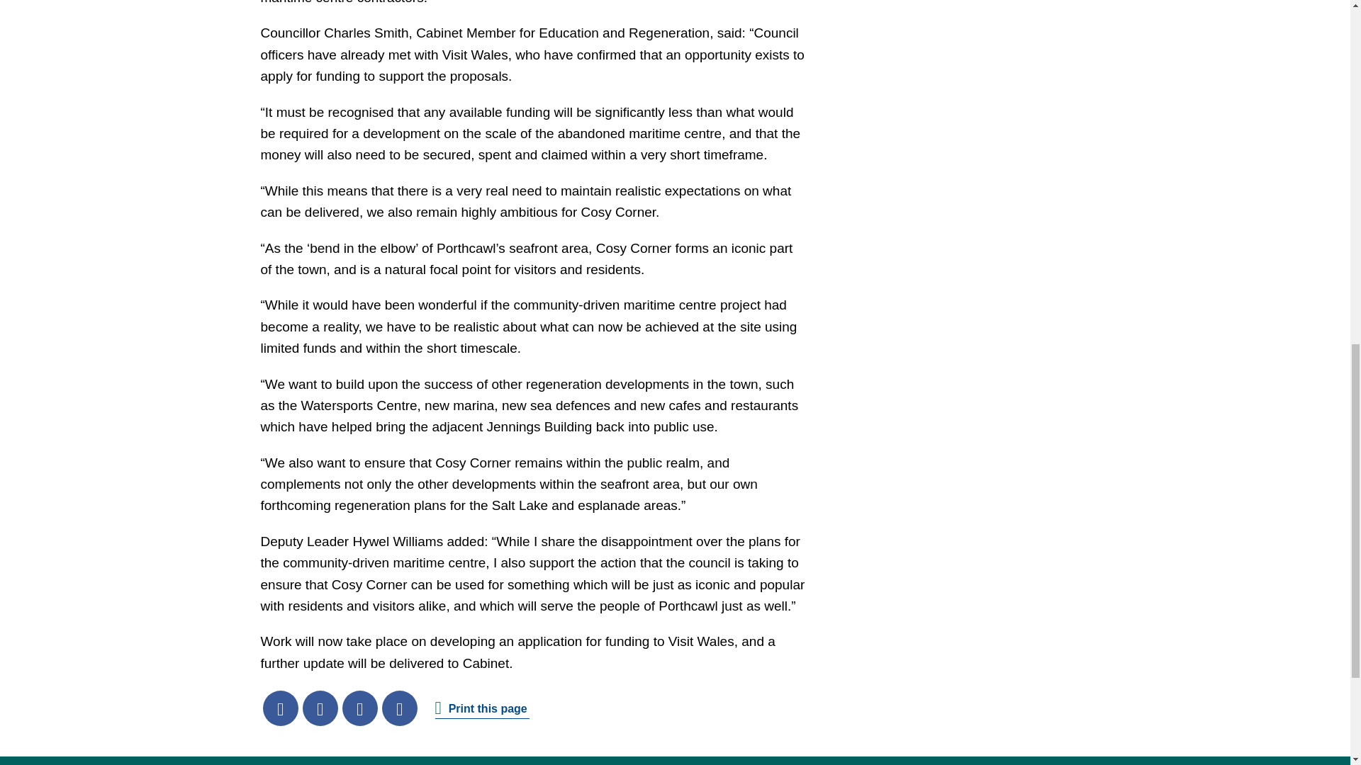  I want to click on Share on Pinterest, so click(398, 708).